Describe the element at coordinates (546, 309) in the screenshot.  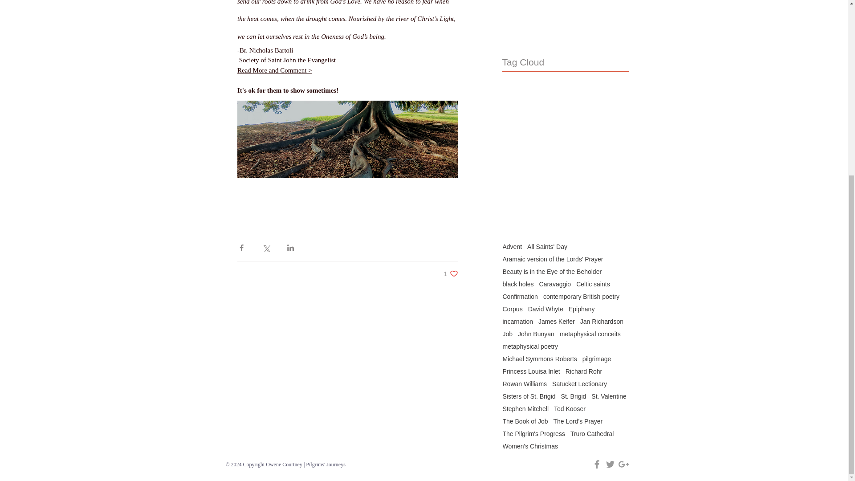
I see `David Whyte` at that location.